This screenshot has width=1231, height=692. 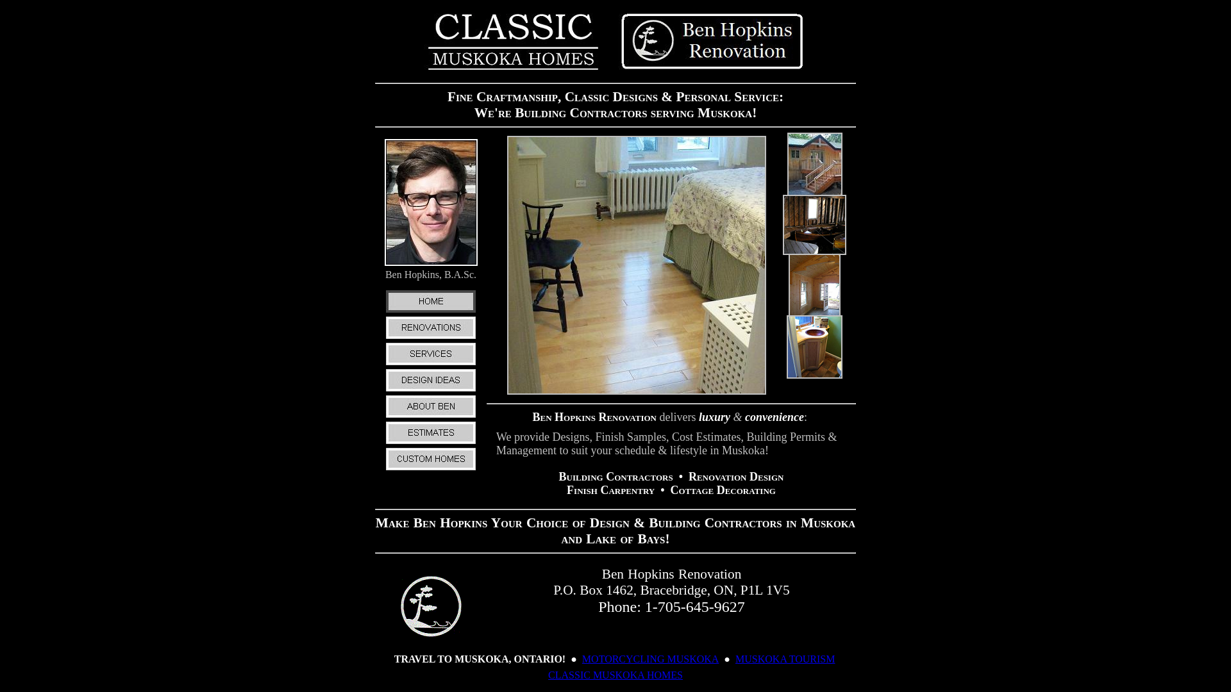 What do you see at coordinates (637, 391) in the screenshot?
I see `HARDWOOD & TILE FLOORING: Muskoka Lakes & Lake of Bays` at bounding box center [637, 391].